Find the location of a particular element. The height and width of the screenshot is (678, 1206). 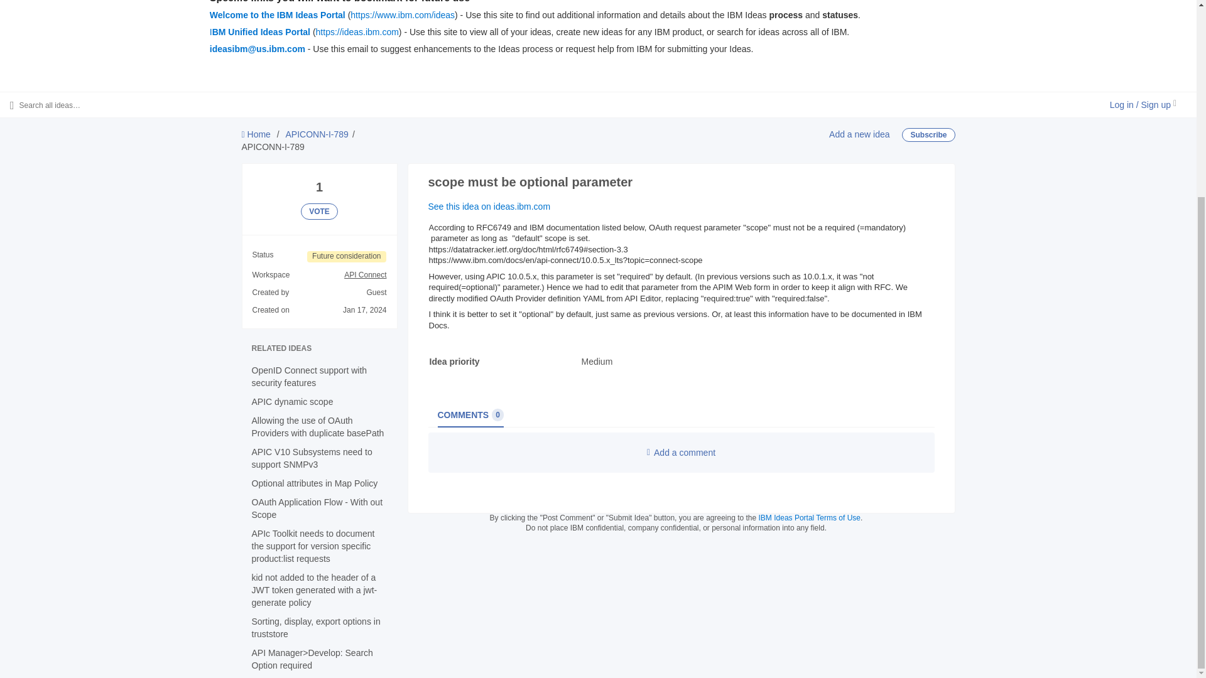

Add a new idea is located at coordinates (859, 134).